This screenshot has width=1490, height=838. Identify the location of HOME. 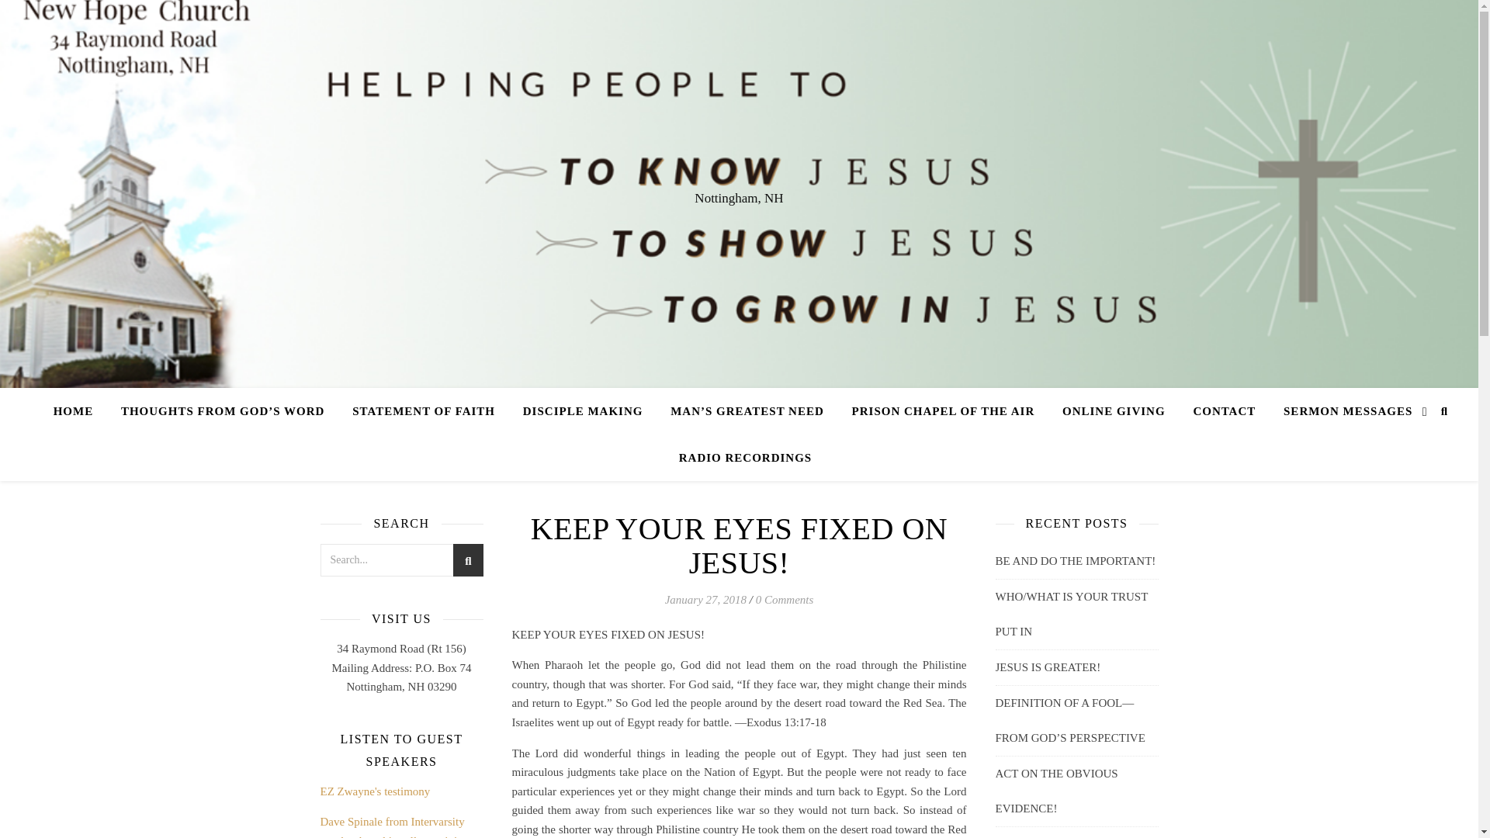
(79, 411).